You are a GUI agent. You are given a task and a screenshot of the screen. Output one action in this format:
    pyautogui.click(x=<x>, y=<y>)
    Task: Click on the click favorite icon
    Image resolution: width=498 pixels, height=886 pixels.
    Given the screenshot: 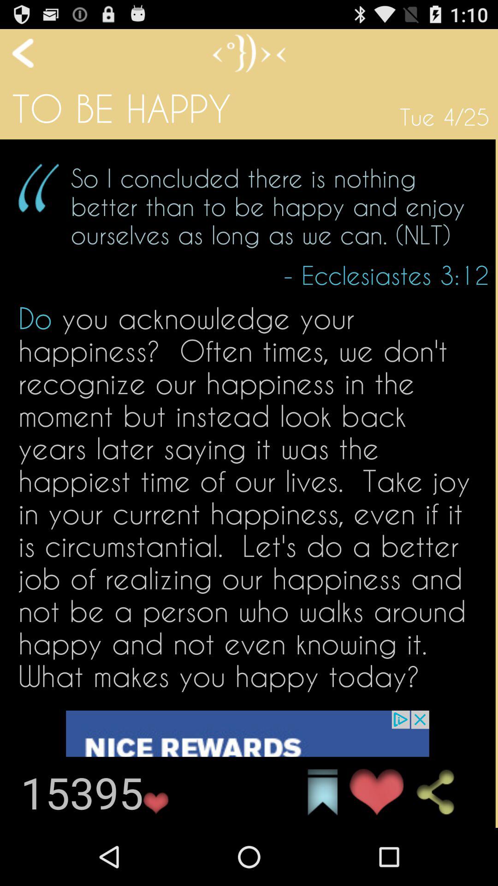 What is the action you would take?
    pyautogui.click(x=376, y=792)
    